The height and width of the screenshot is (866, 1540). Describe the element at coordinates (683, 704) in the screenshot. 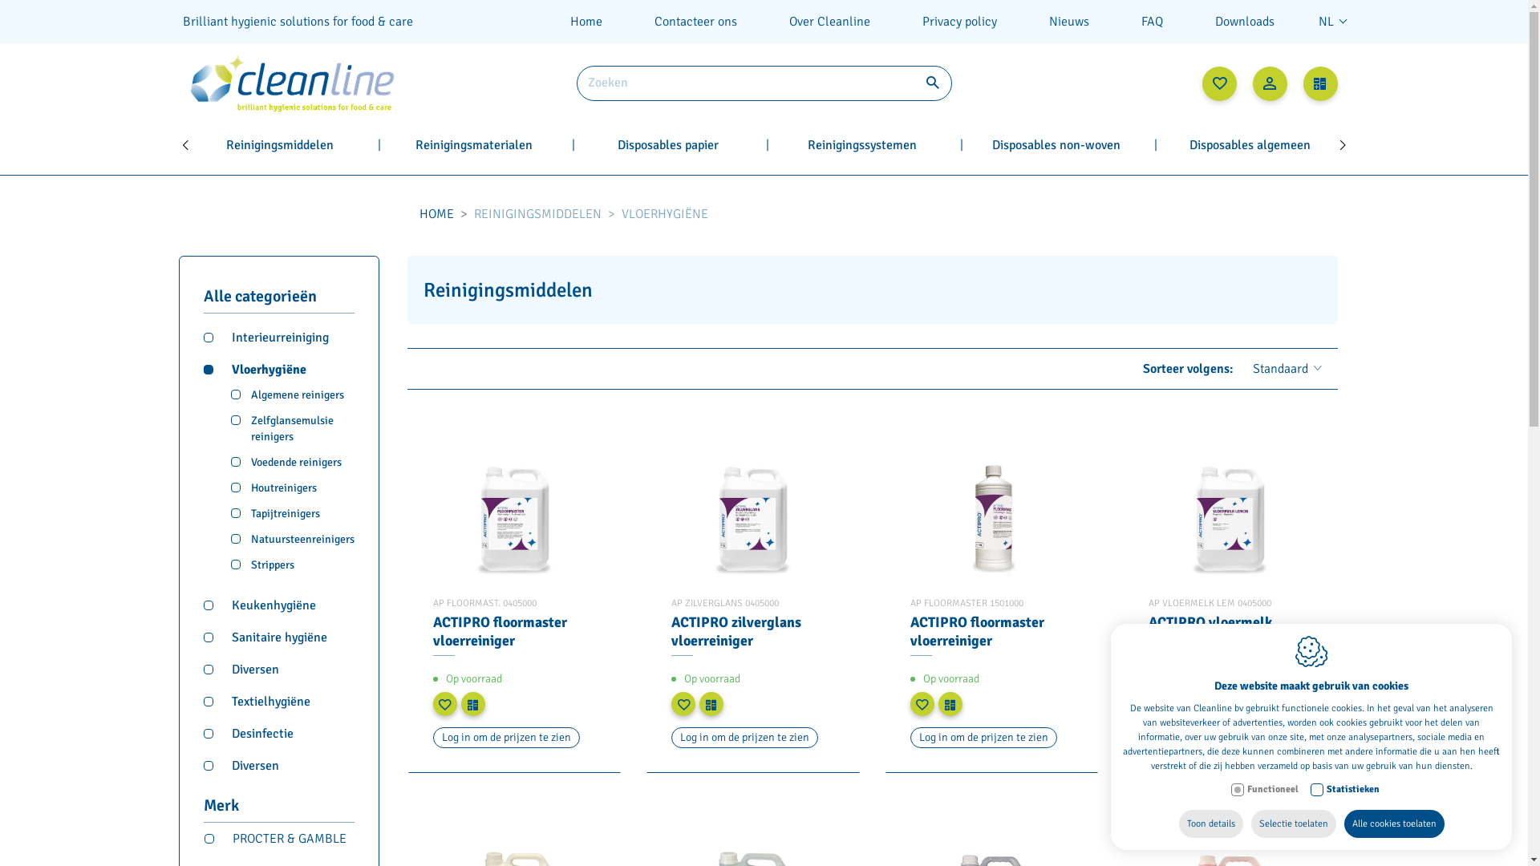

I see `Toevoegen aan favorieten` at that location.